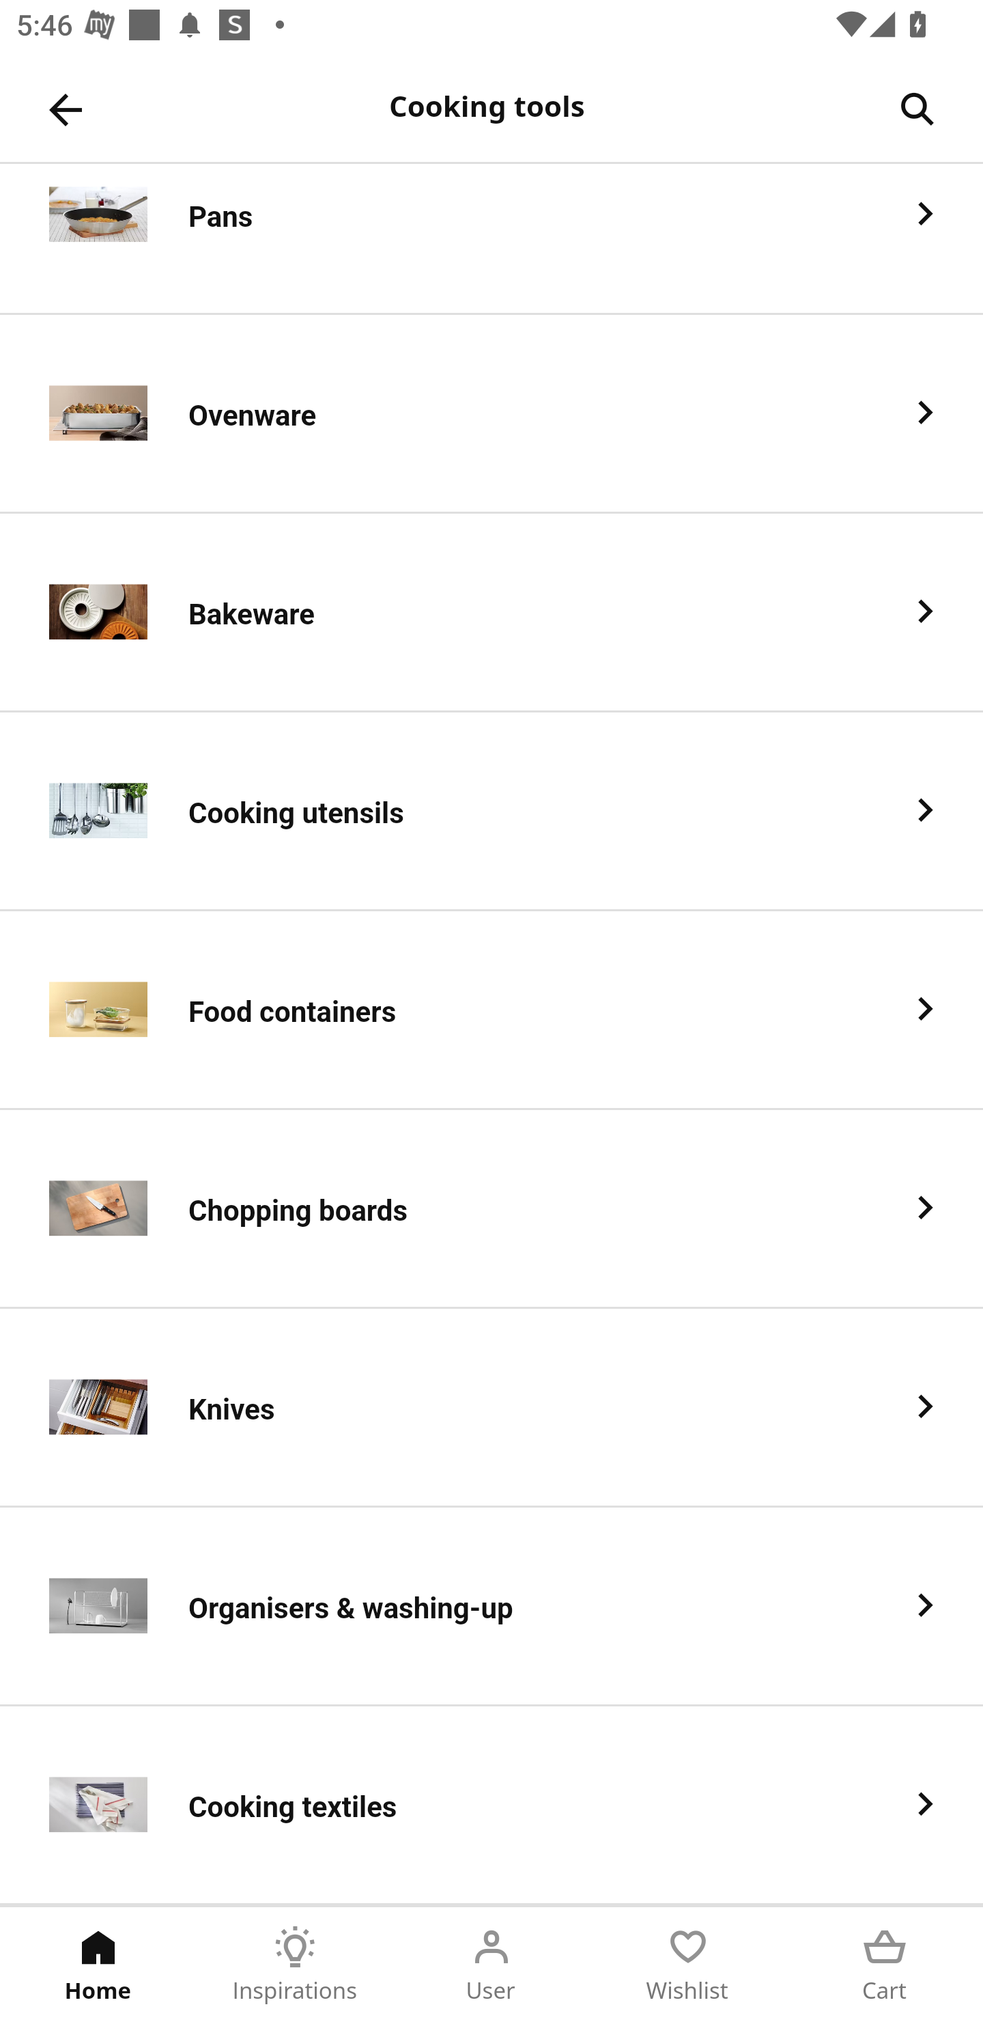  Describe the element at coordinates (491, 239) in the screenshot. I see `Pans` at that location.